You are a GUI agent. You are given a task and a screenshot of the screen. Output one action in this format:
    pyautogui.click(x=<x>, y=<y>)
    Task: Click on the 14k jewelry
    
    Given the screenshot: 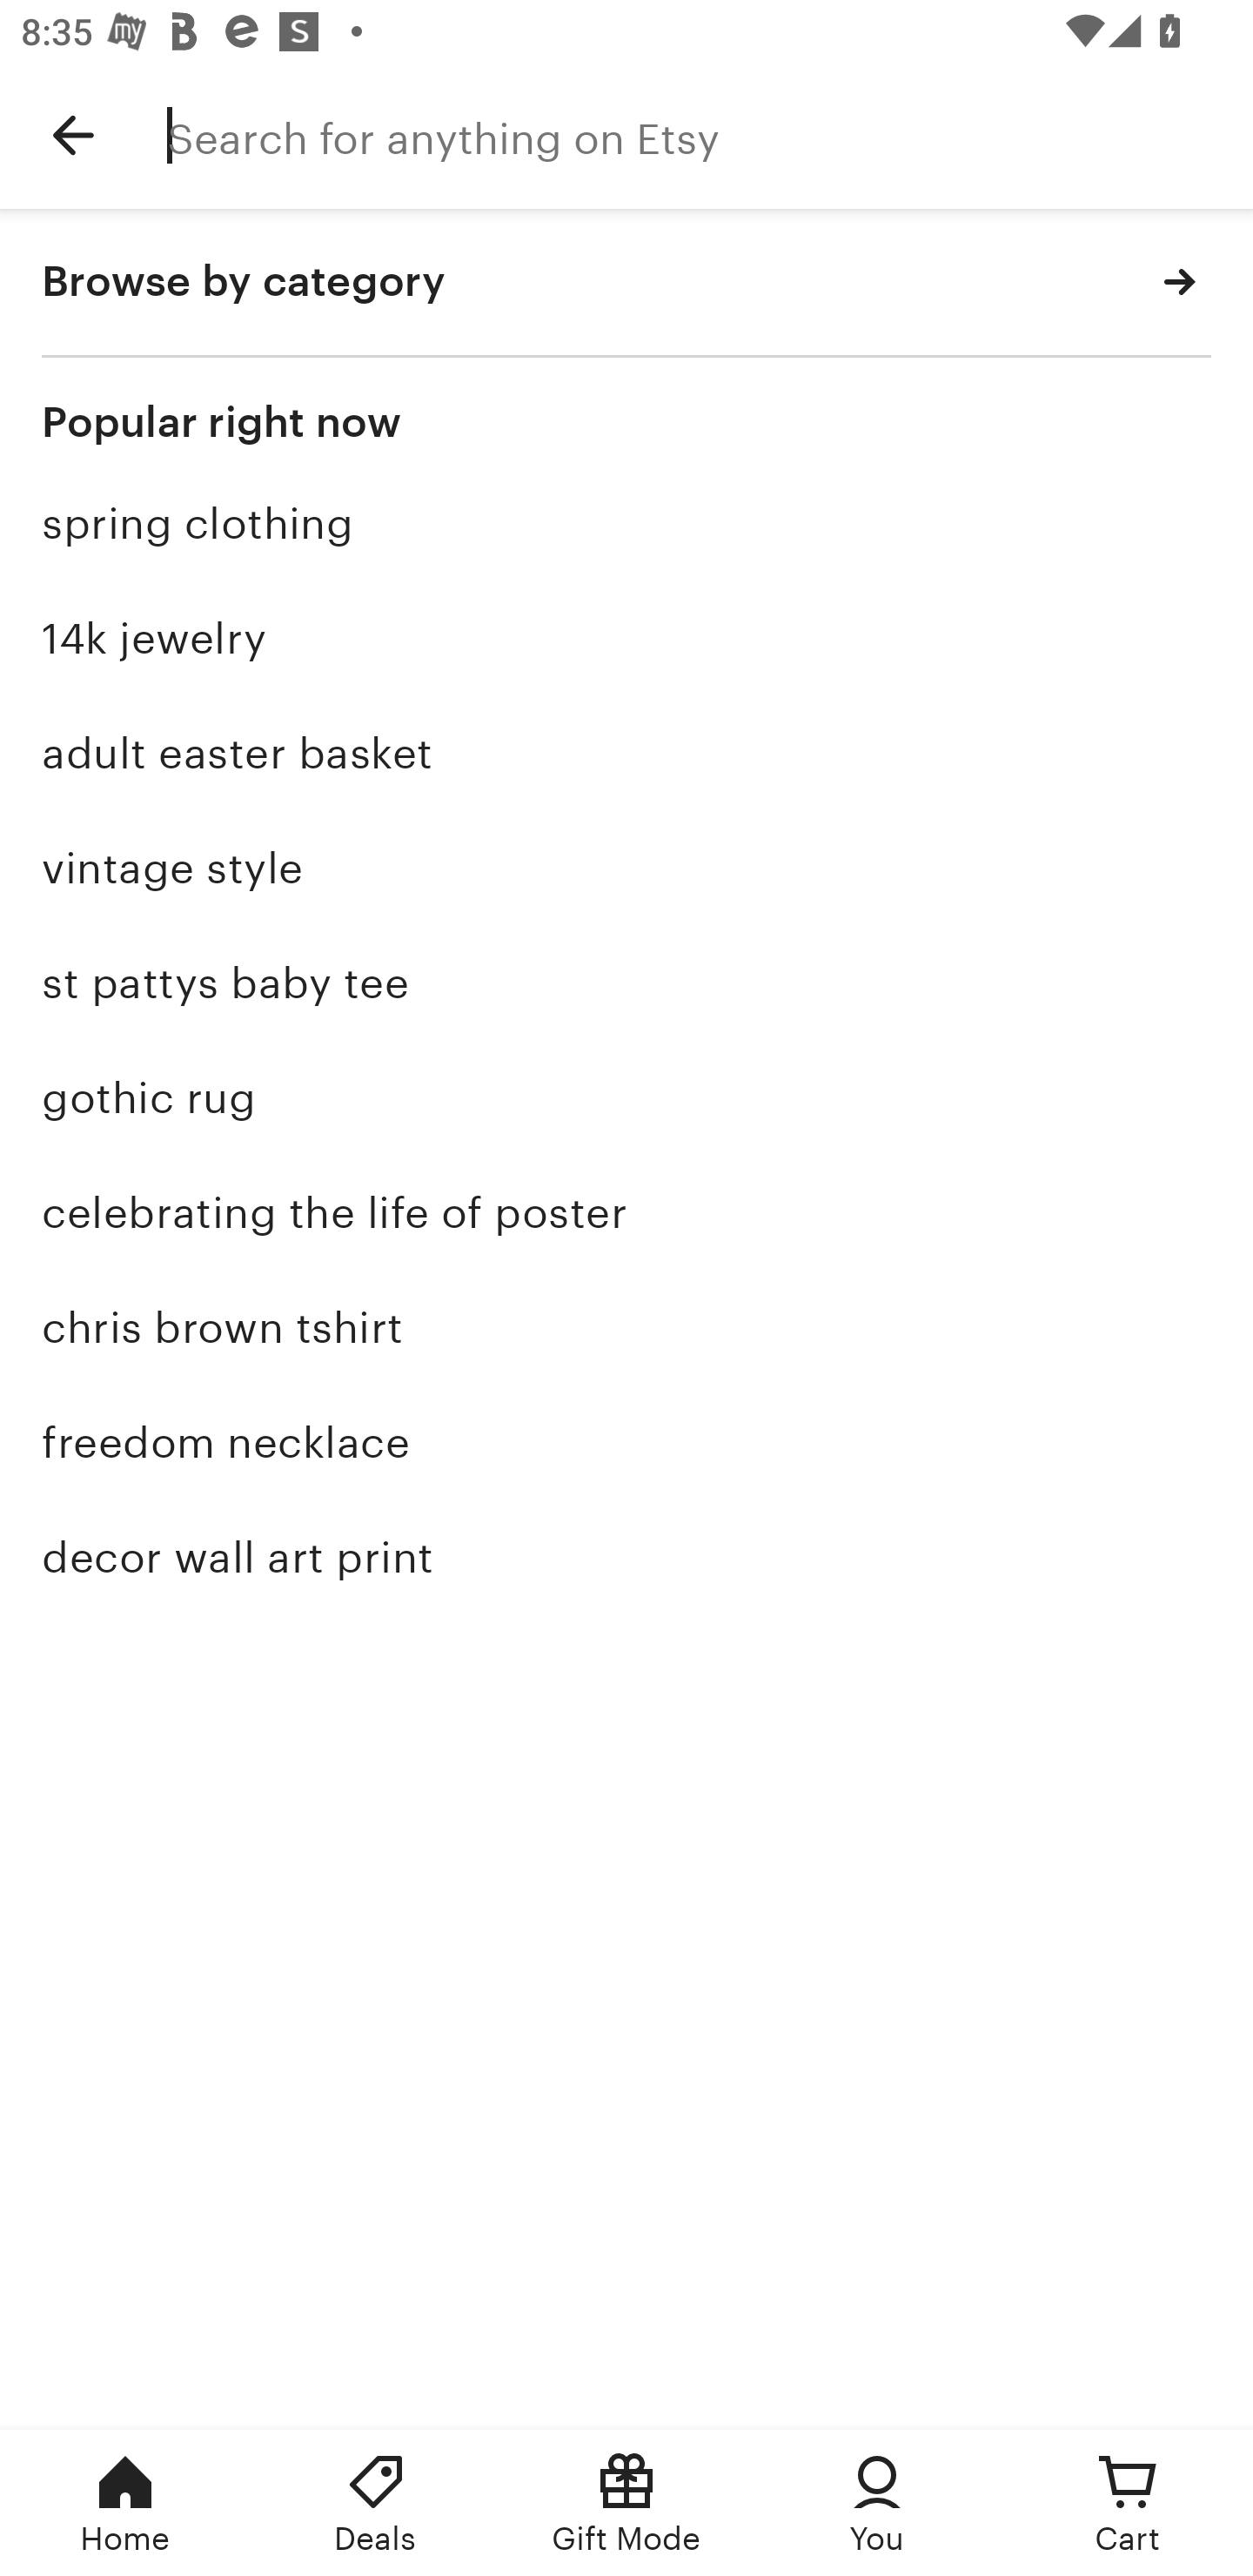 What is the action you would take?
    pyautogui.click(x=626, y=639)
    